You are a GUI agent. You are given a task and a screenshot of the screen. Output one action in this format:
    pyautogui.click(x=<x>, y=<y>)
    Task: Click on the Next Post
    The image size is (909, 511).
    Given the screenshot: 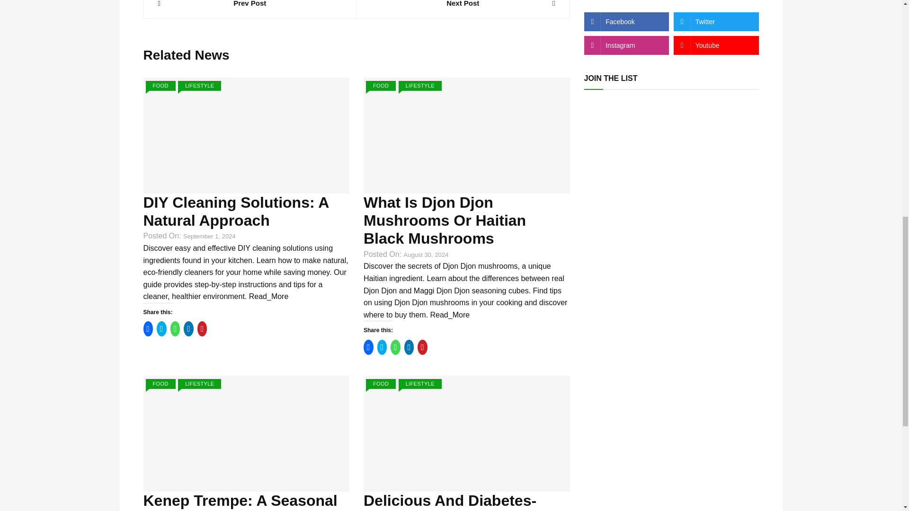 What is the action you would take?
    pyautogui.click(x=463, y=5)
    